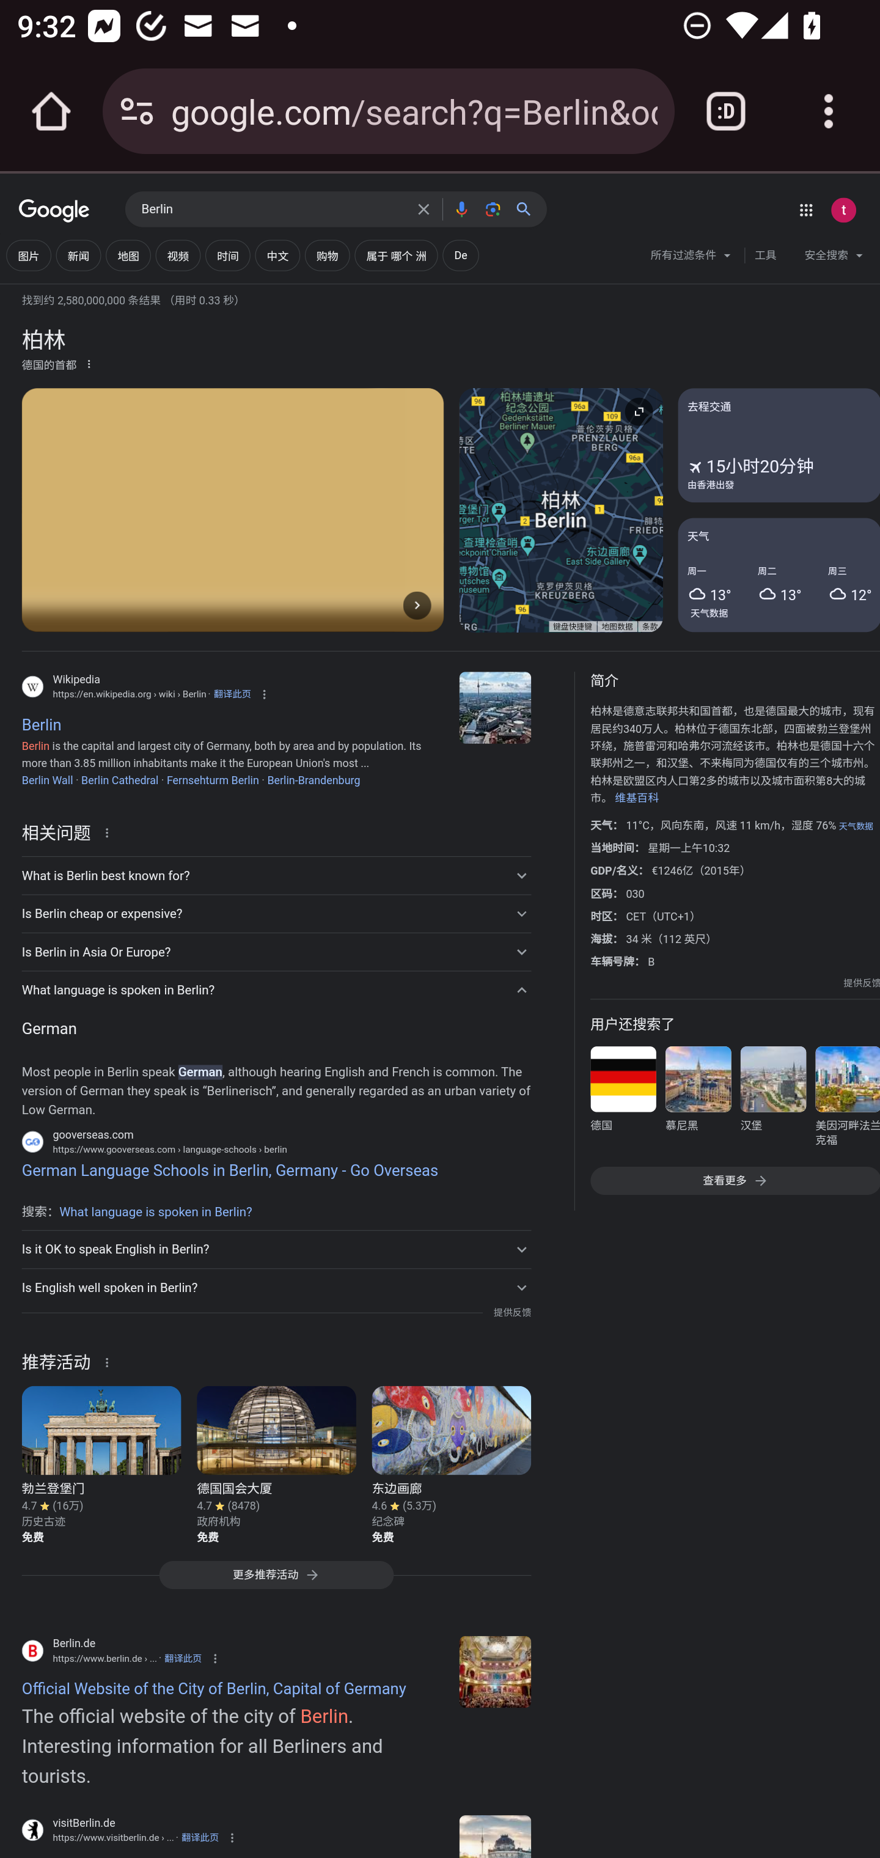 The height and width of the screenshot is (1858, 880). Describe the element at coordinates (277, 255) in the screenshot. I see `添加“中文” 中文` at that location.